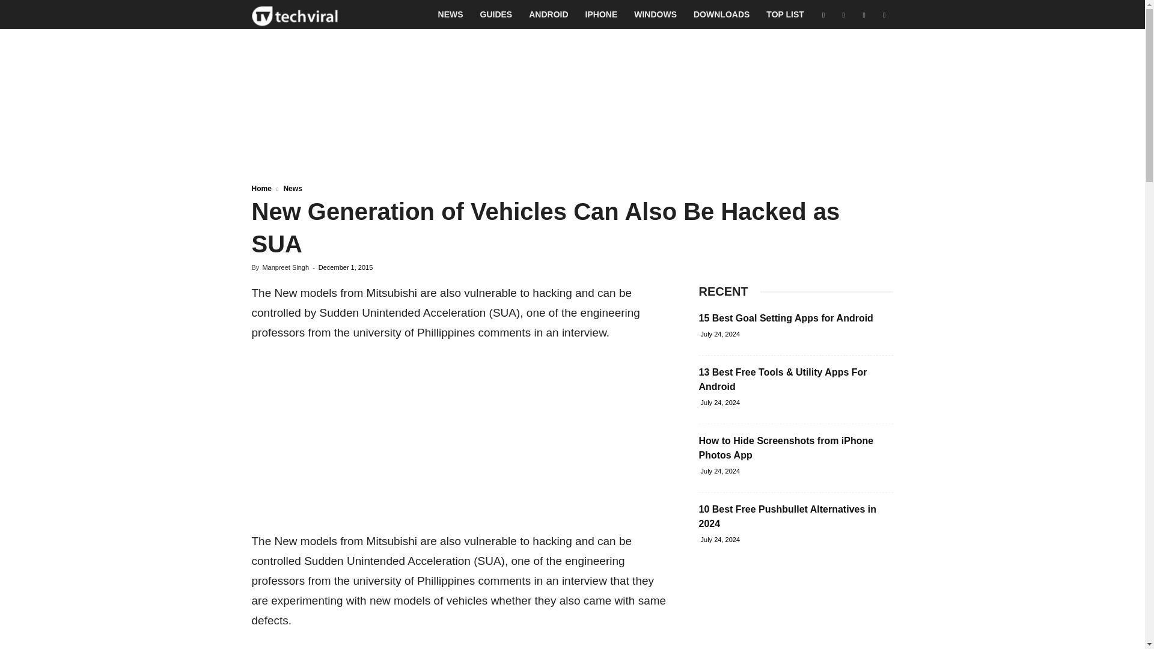 The height and width of the screenshot is (649, 1154). Describe the element at coordinates (496, 14) in the screenshot. I see `GUIDES` at that location.